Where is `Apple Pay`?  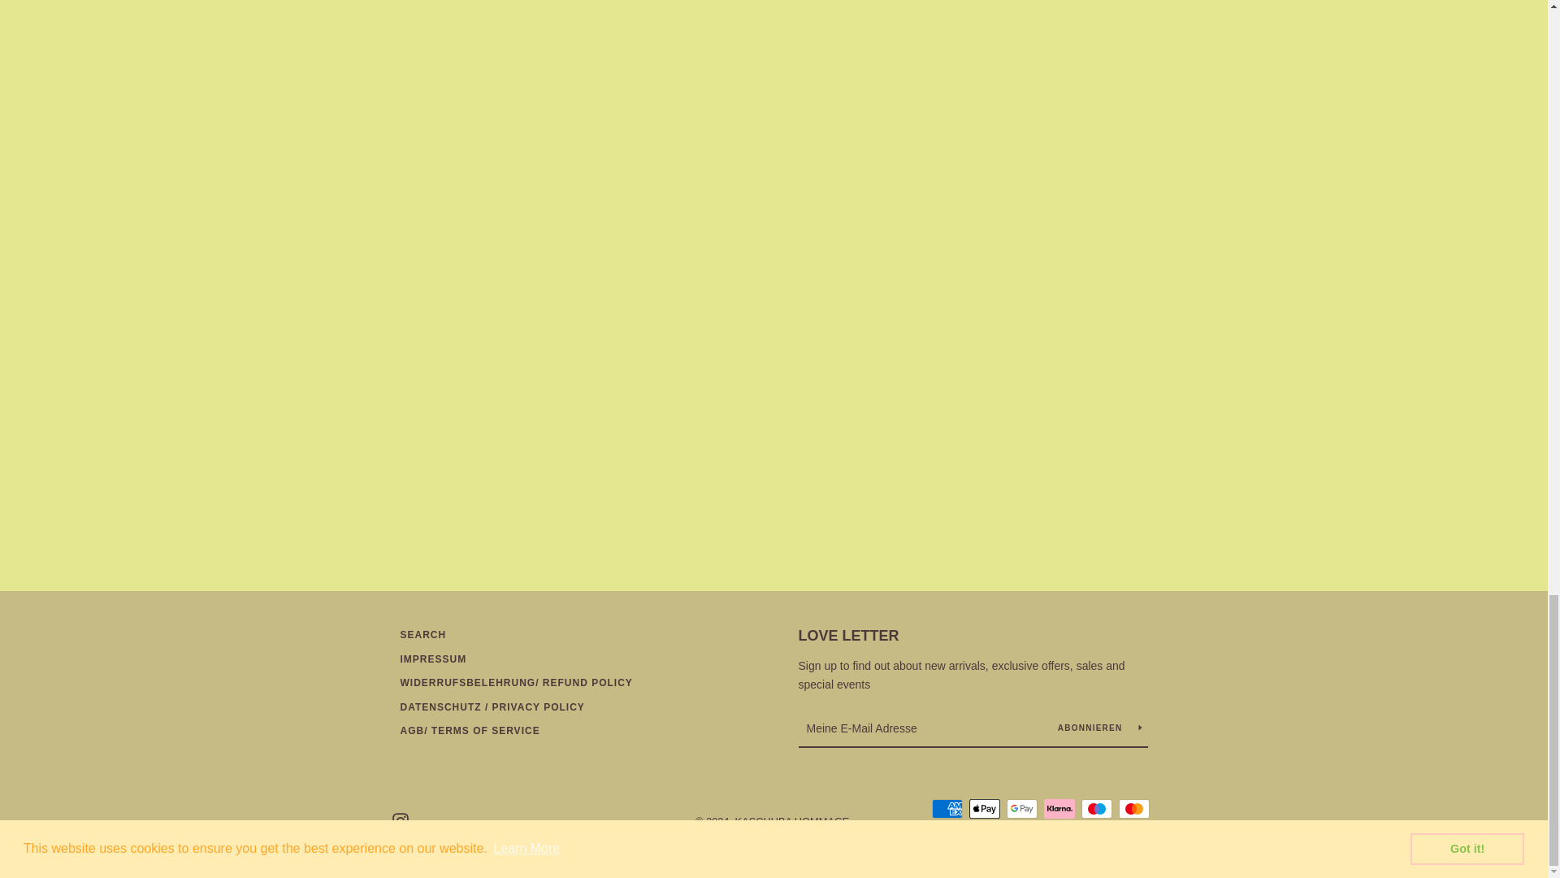
Apple Pay is located at coordinates (984, 808).